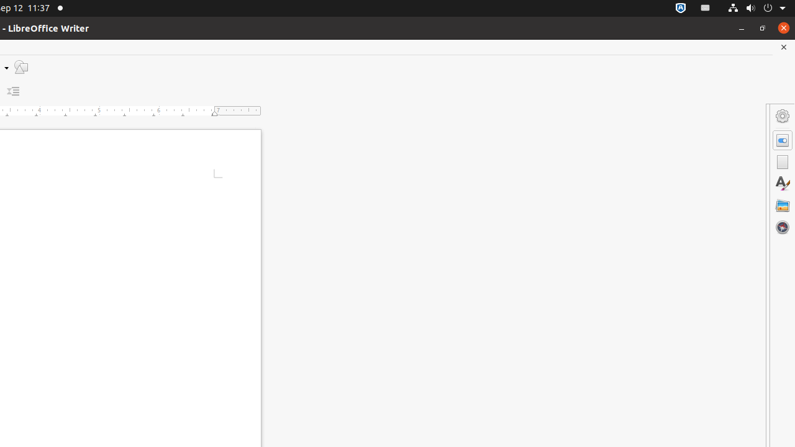 The width and height of the screenshot is (795, 447). What do you see at coordinates (783, 205) in the screenshot?
I see `Gallery` at bounding box center [783, 205].